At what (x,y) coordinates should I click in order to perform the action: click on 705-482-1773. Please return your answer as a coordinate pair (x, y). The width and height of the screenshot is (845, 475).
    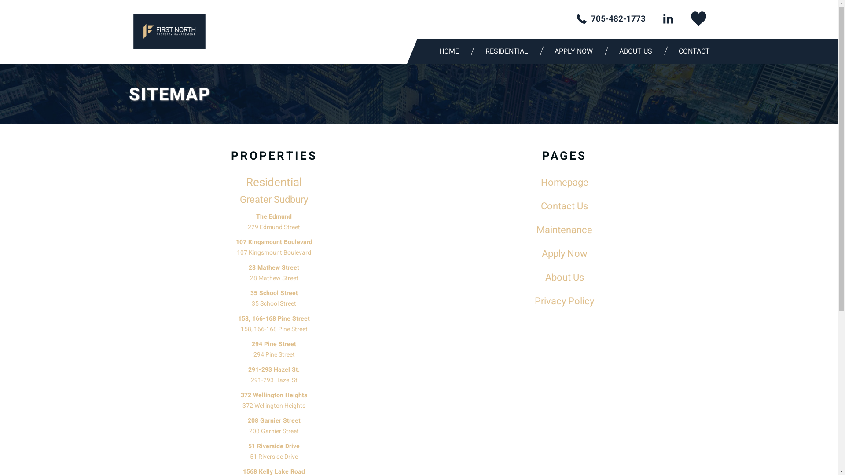
    Looking at the image, I should click on (611, 19).